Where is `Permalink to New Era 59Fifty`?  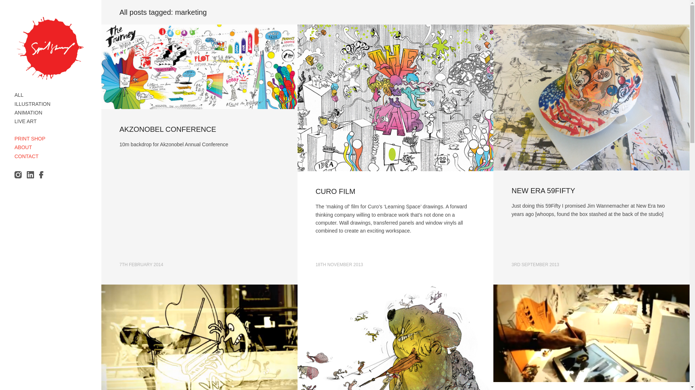 Permalink to New Era 59Fifty is located at coordinates (543, 191).